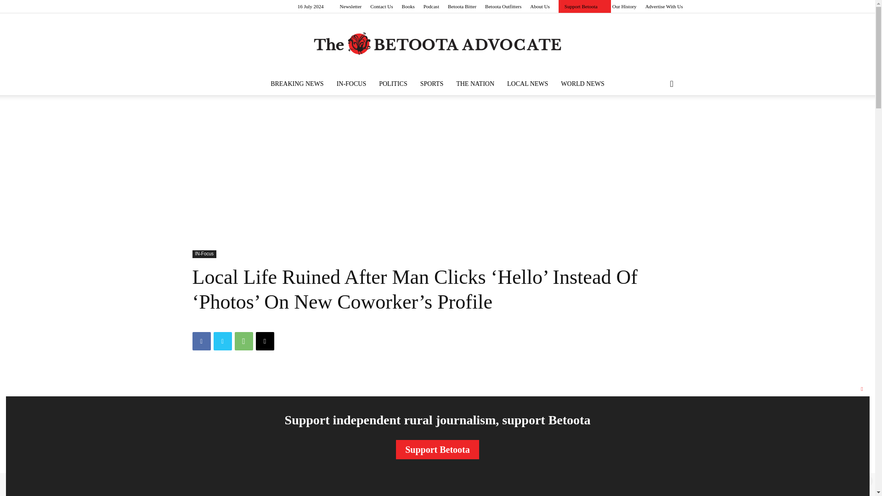 The width and height of the screenshot is (882, 496). What do you see at coordinates (243, 341) in the screenshot?
I see `WhatsApp` at bounding box center [243, 341].